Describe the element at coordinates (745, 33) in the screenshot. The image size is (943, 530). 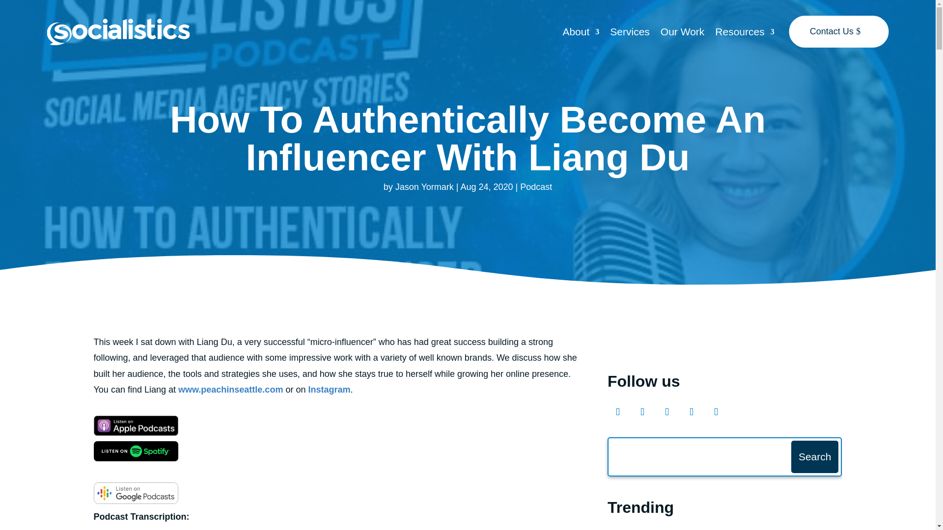
I see `Resources` at that location.